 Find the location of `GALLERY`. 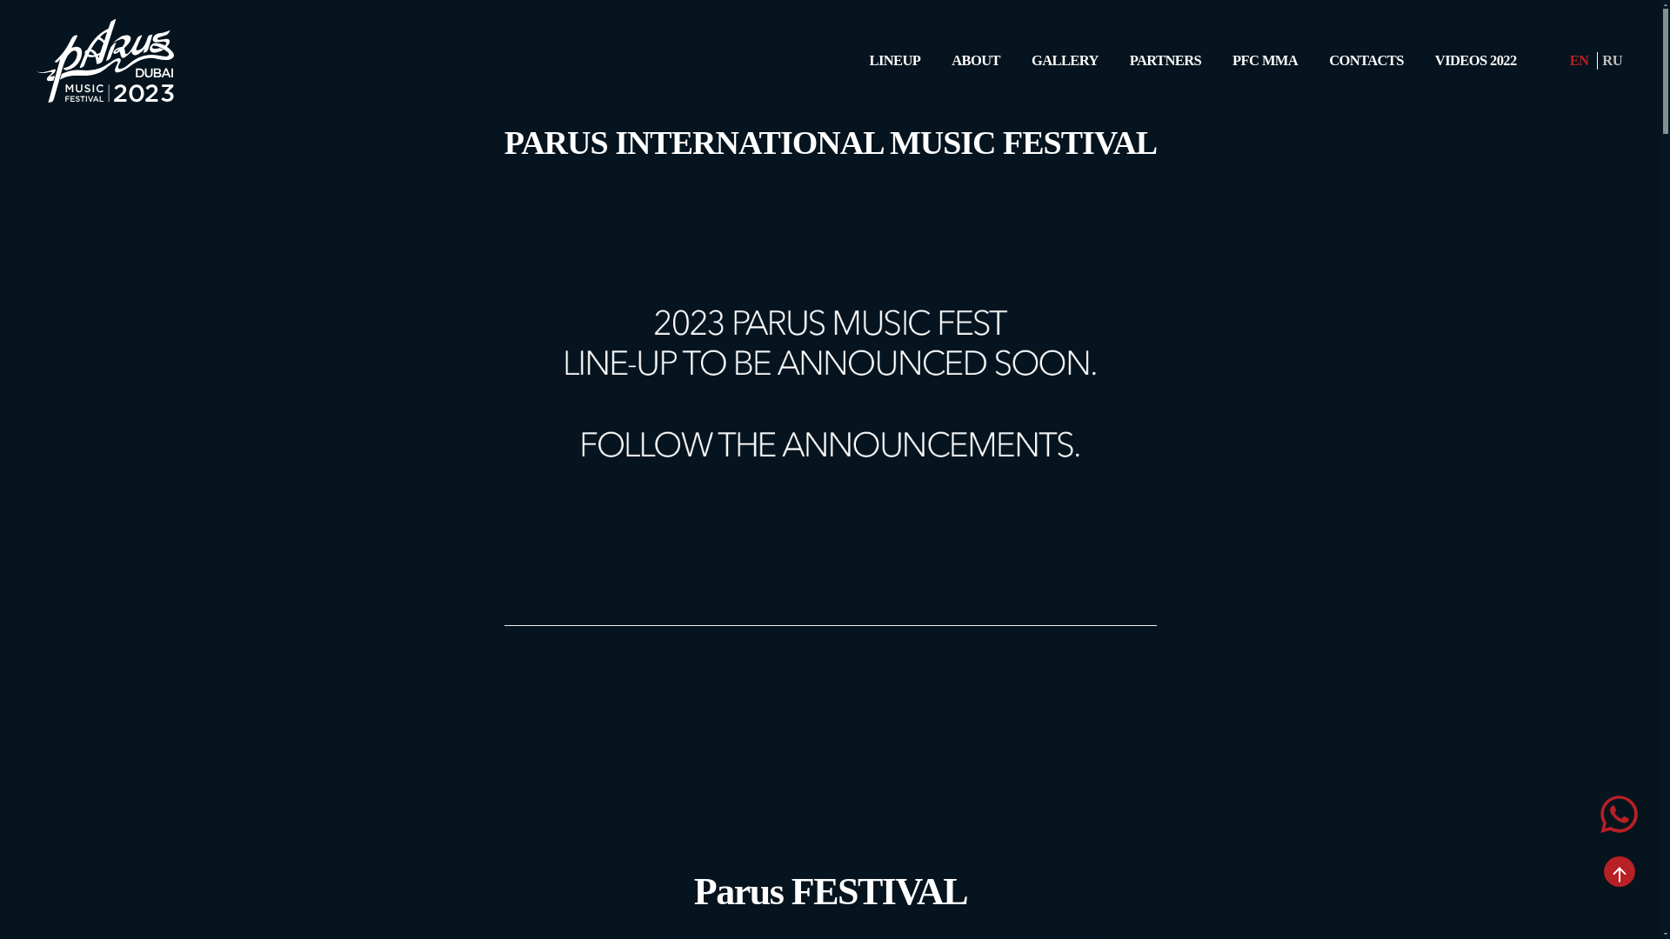

GALLERY is located at coordinates (1065, 61).